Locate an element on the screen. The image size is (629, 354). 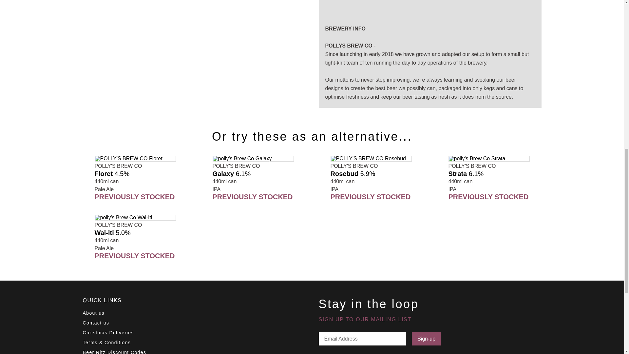
Christmas Deliveries is located at coordinates (108, 332).